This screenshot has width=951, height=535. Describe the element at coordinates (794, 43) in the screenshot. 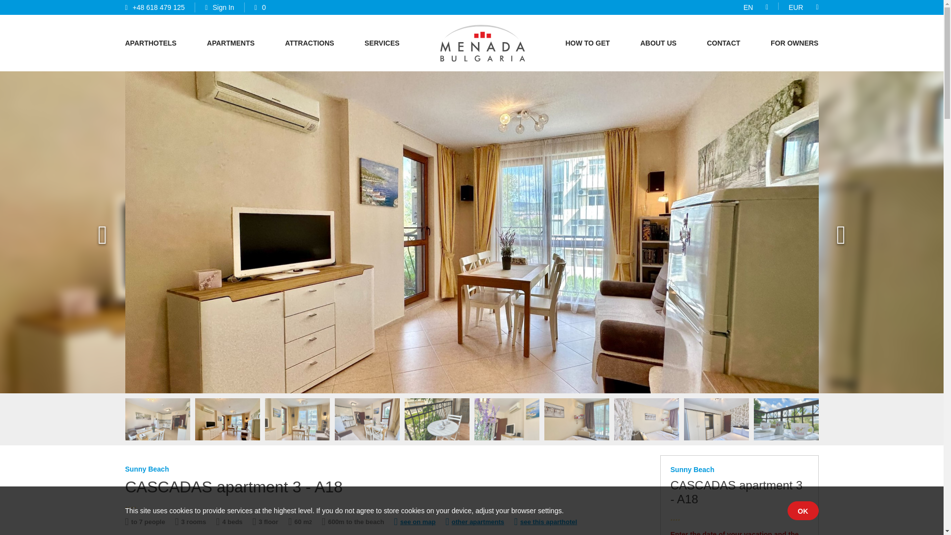

I see `FOR OWNERS` at that location.